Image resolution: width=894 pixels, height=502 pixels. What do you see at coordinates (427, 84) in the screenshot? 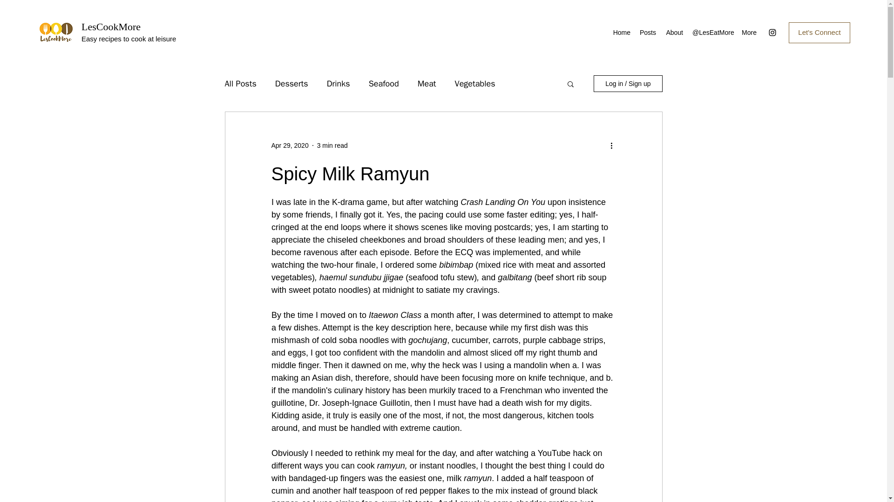
I see `Meat` at bounding box center [427, 84].